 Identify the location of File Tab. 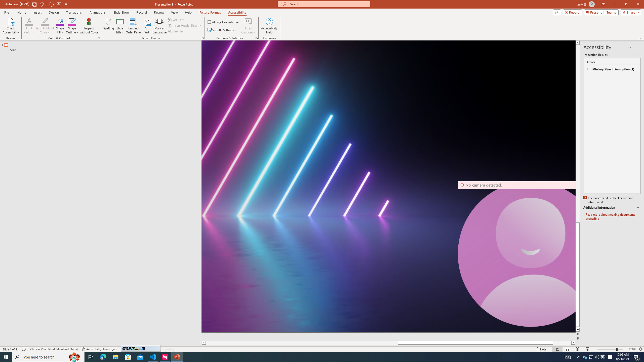
(7, 12).